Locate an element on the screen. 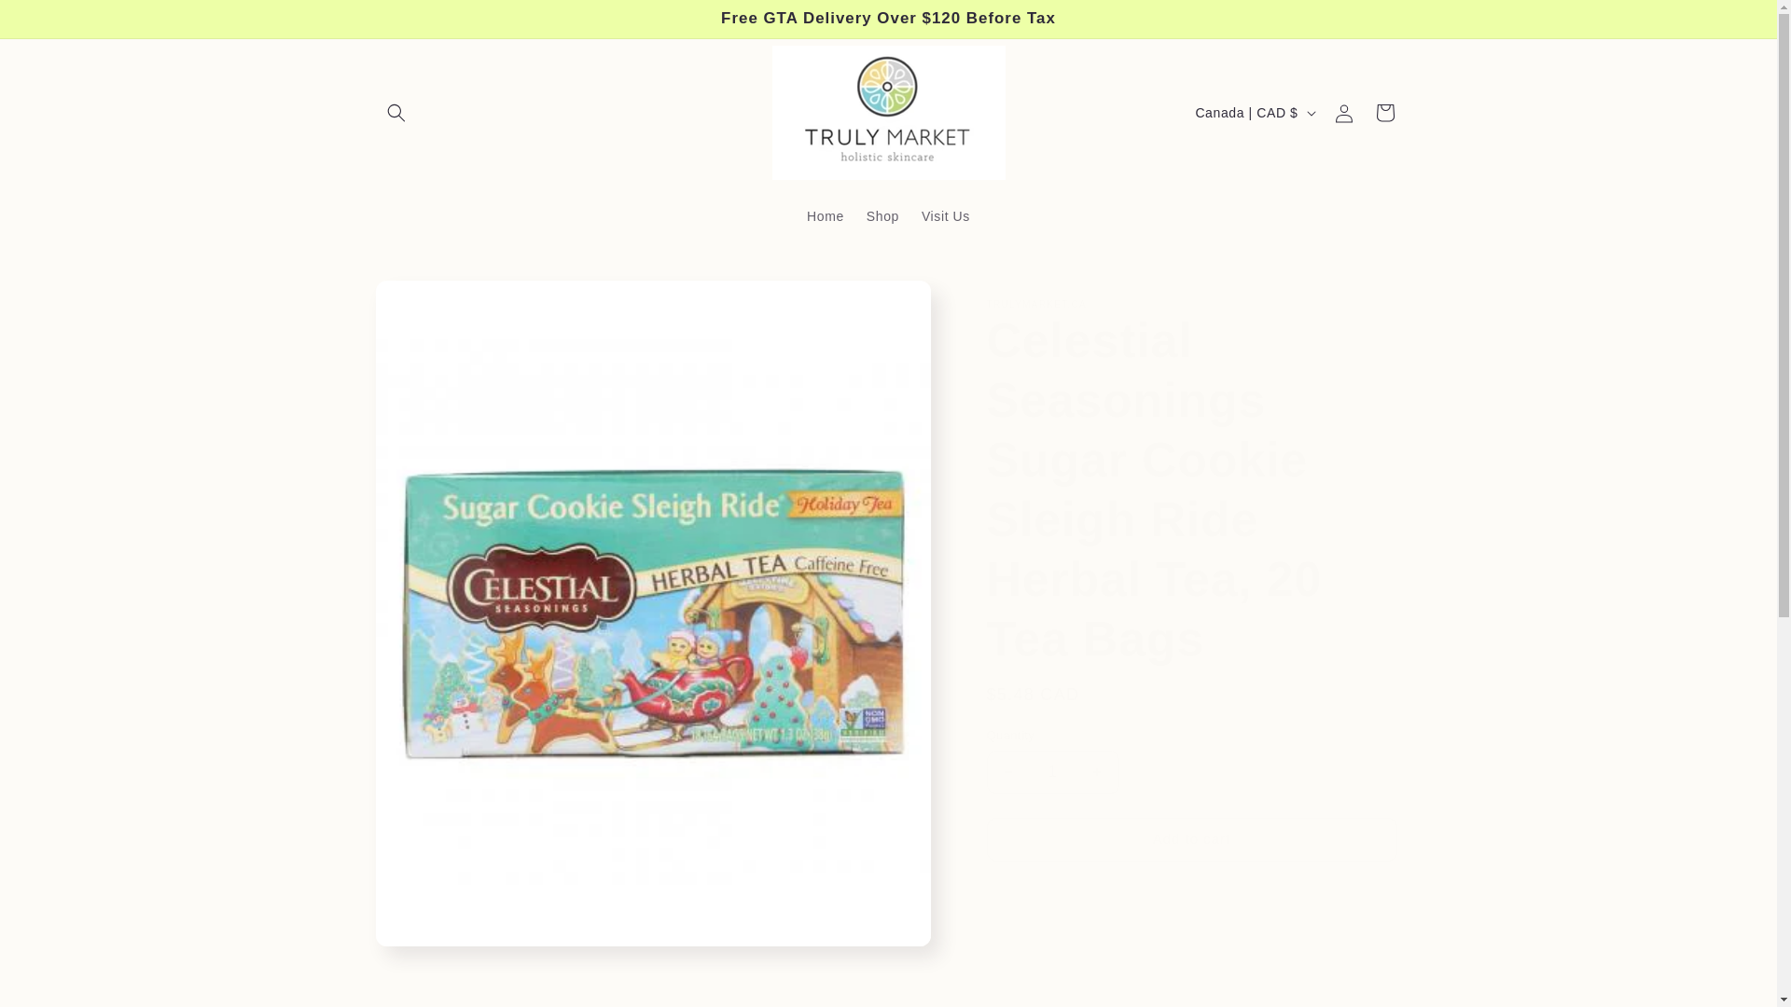  Cart is located at coordinates (1383, 112).